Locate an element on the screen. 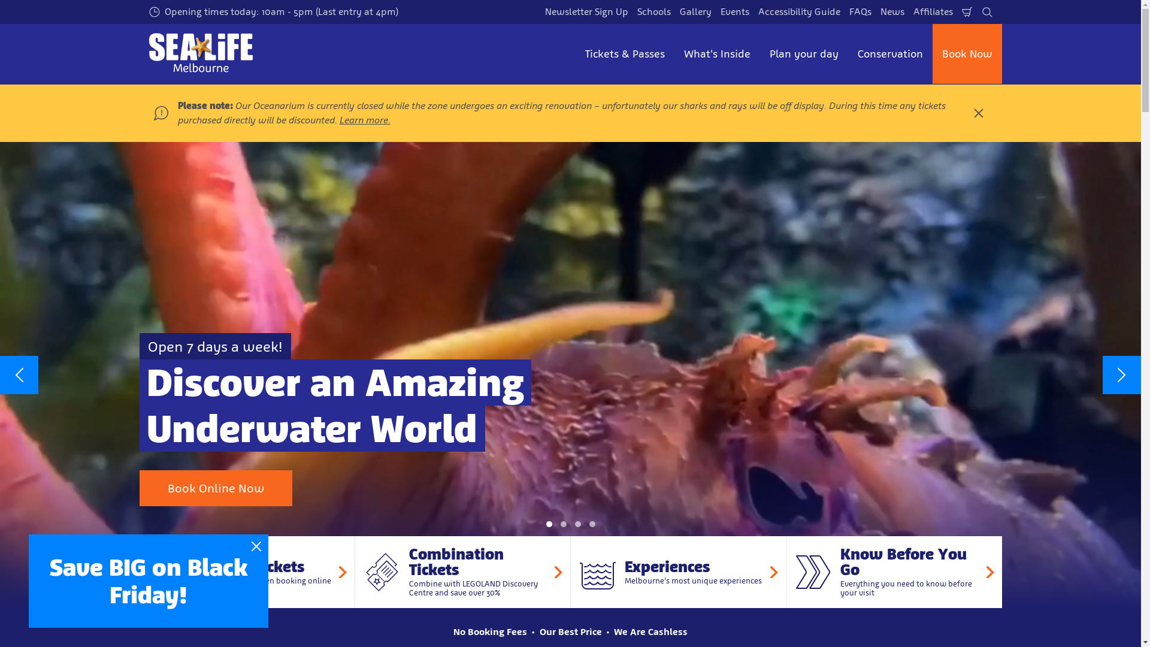 This screenshot has height=647, width=1150. Conservation is located at coordinates (890, 54).